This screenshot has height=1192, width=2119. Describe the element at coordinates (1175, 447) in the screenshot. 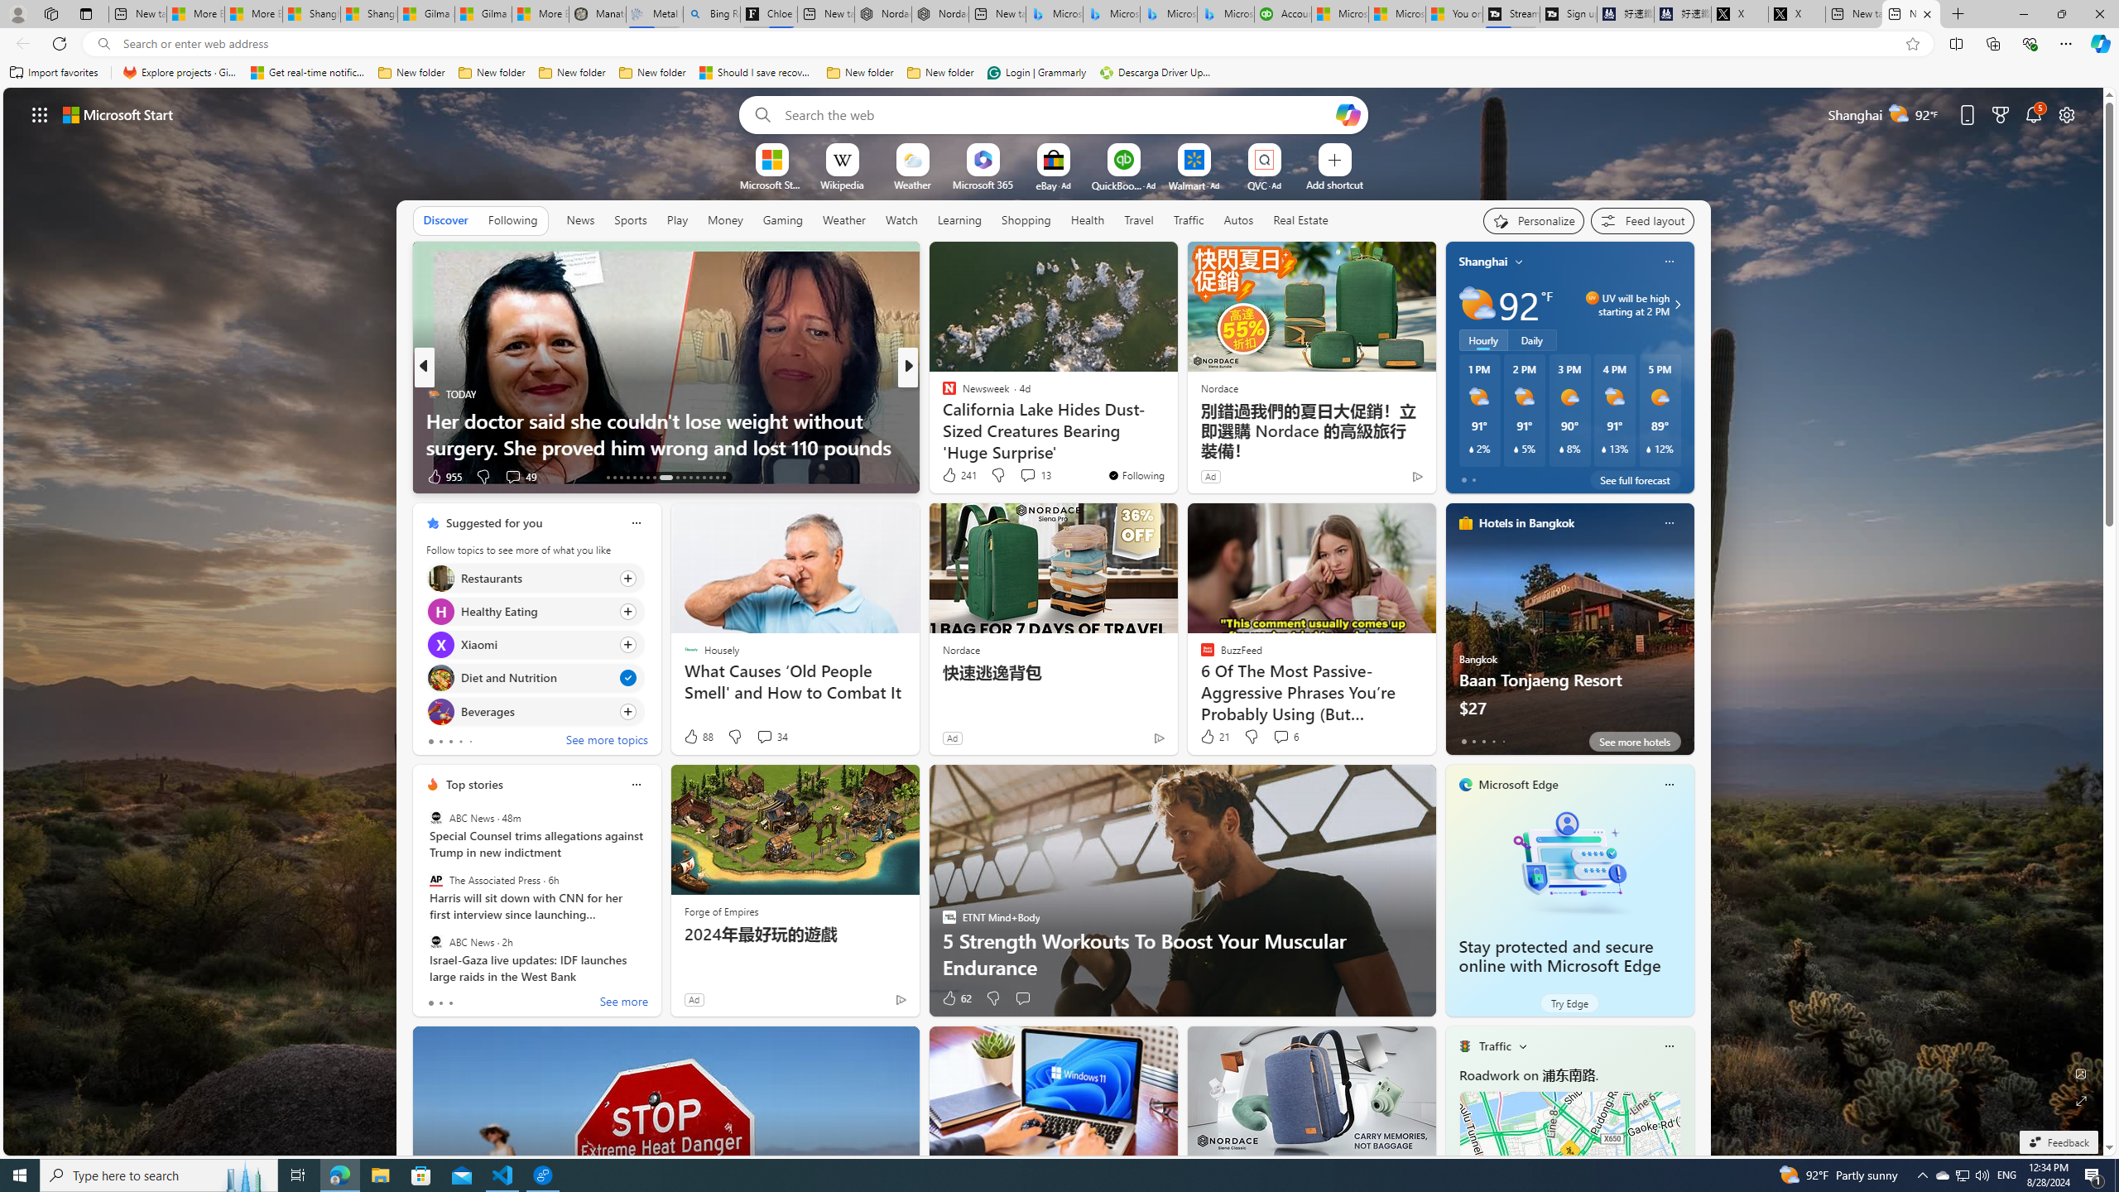

I see `Is coffee good for you? It may depend on your genes` at that location.